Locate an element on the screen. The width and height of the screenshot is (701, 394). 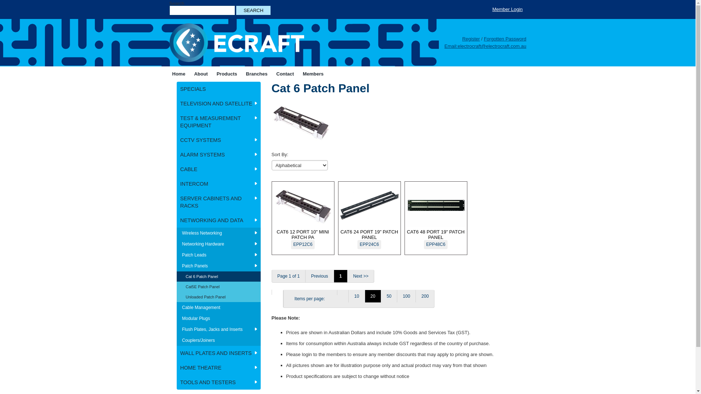
About is located at coordinates (201, 74).